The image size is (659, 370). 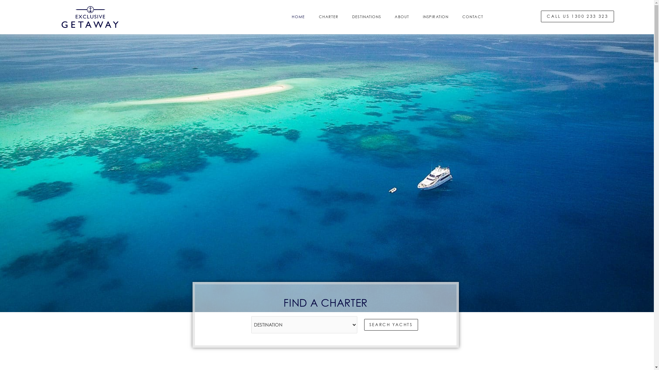 What do you see at coordinates (329, 28) in the screenshot?
I see `CHARTER` at bounding box center [329, 28].